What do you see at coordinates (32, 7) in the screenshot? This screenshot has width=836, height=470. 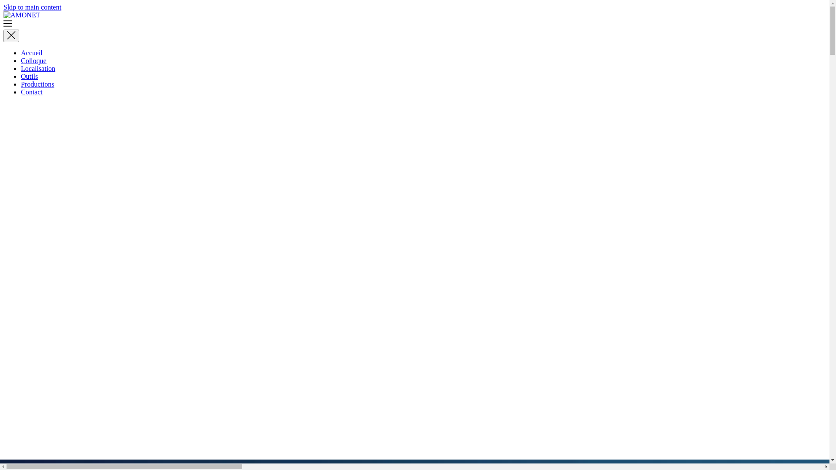 I see `Skip to main content` at bounding box center [32, 7].